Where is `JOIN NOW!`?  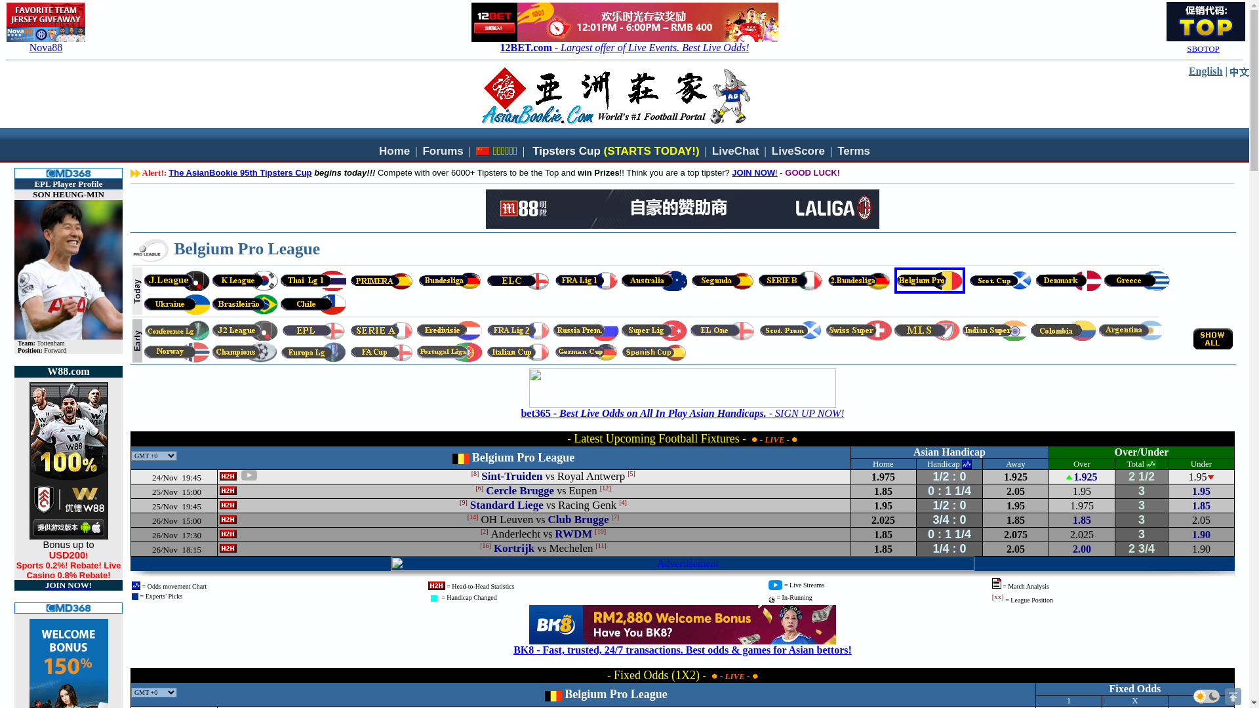
JOIN NOW! is located at coordinates (68, 584).